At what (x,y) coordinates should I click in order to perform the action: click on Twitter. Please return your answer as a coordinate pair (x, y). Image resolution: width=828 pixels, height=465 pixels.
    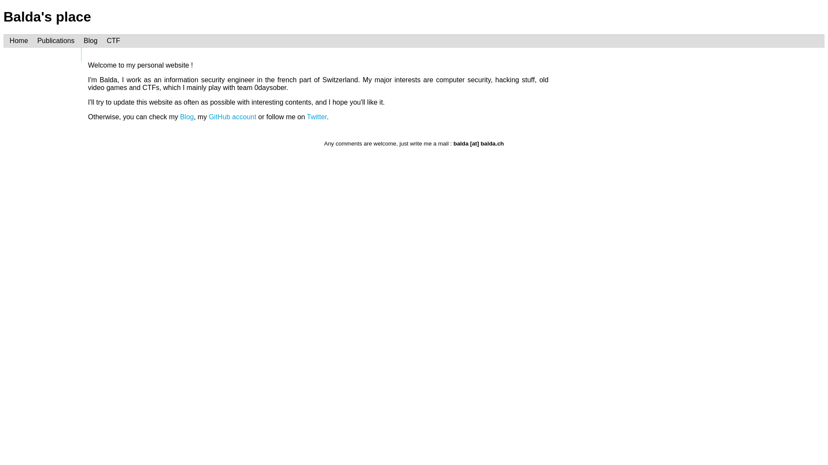
    Looking at the image, I should click on (317, 117).